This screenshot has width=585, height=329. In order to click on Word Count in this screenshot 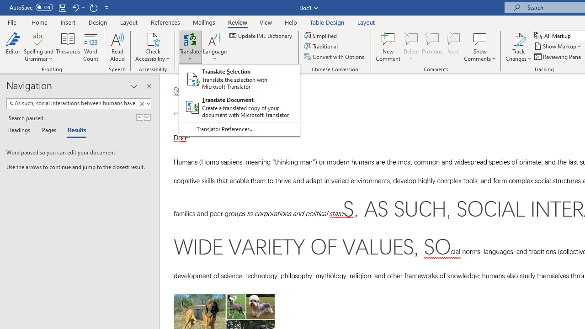, I will do `click(90, 47)`.